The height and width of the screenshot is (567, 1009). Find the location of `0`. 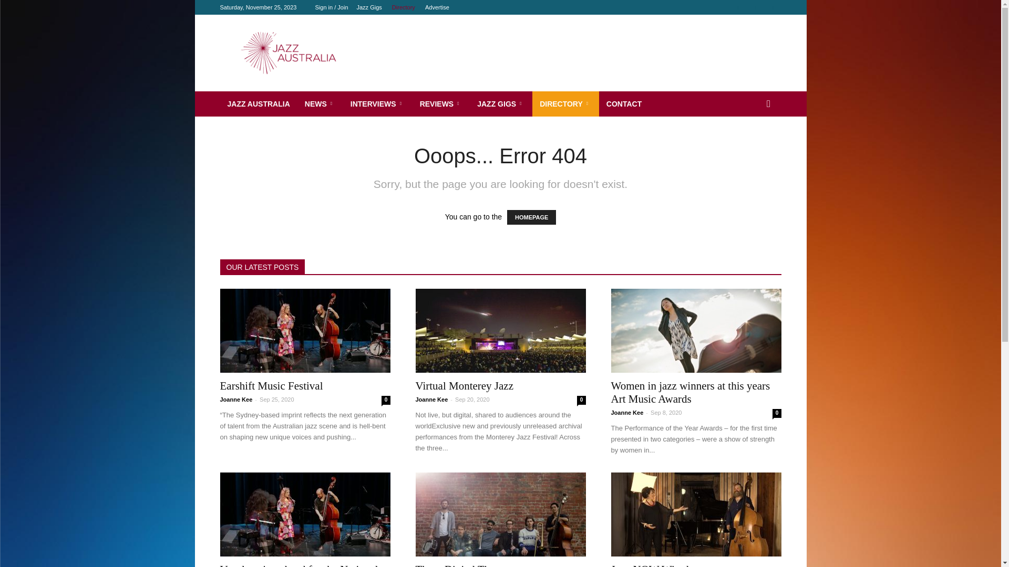

0 is located at coordinates (777, 414).